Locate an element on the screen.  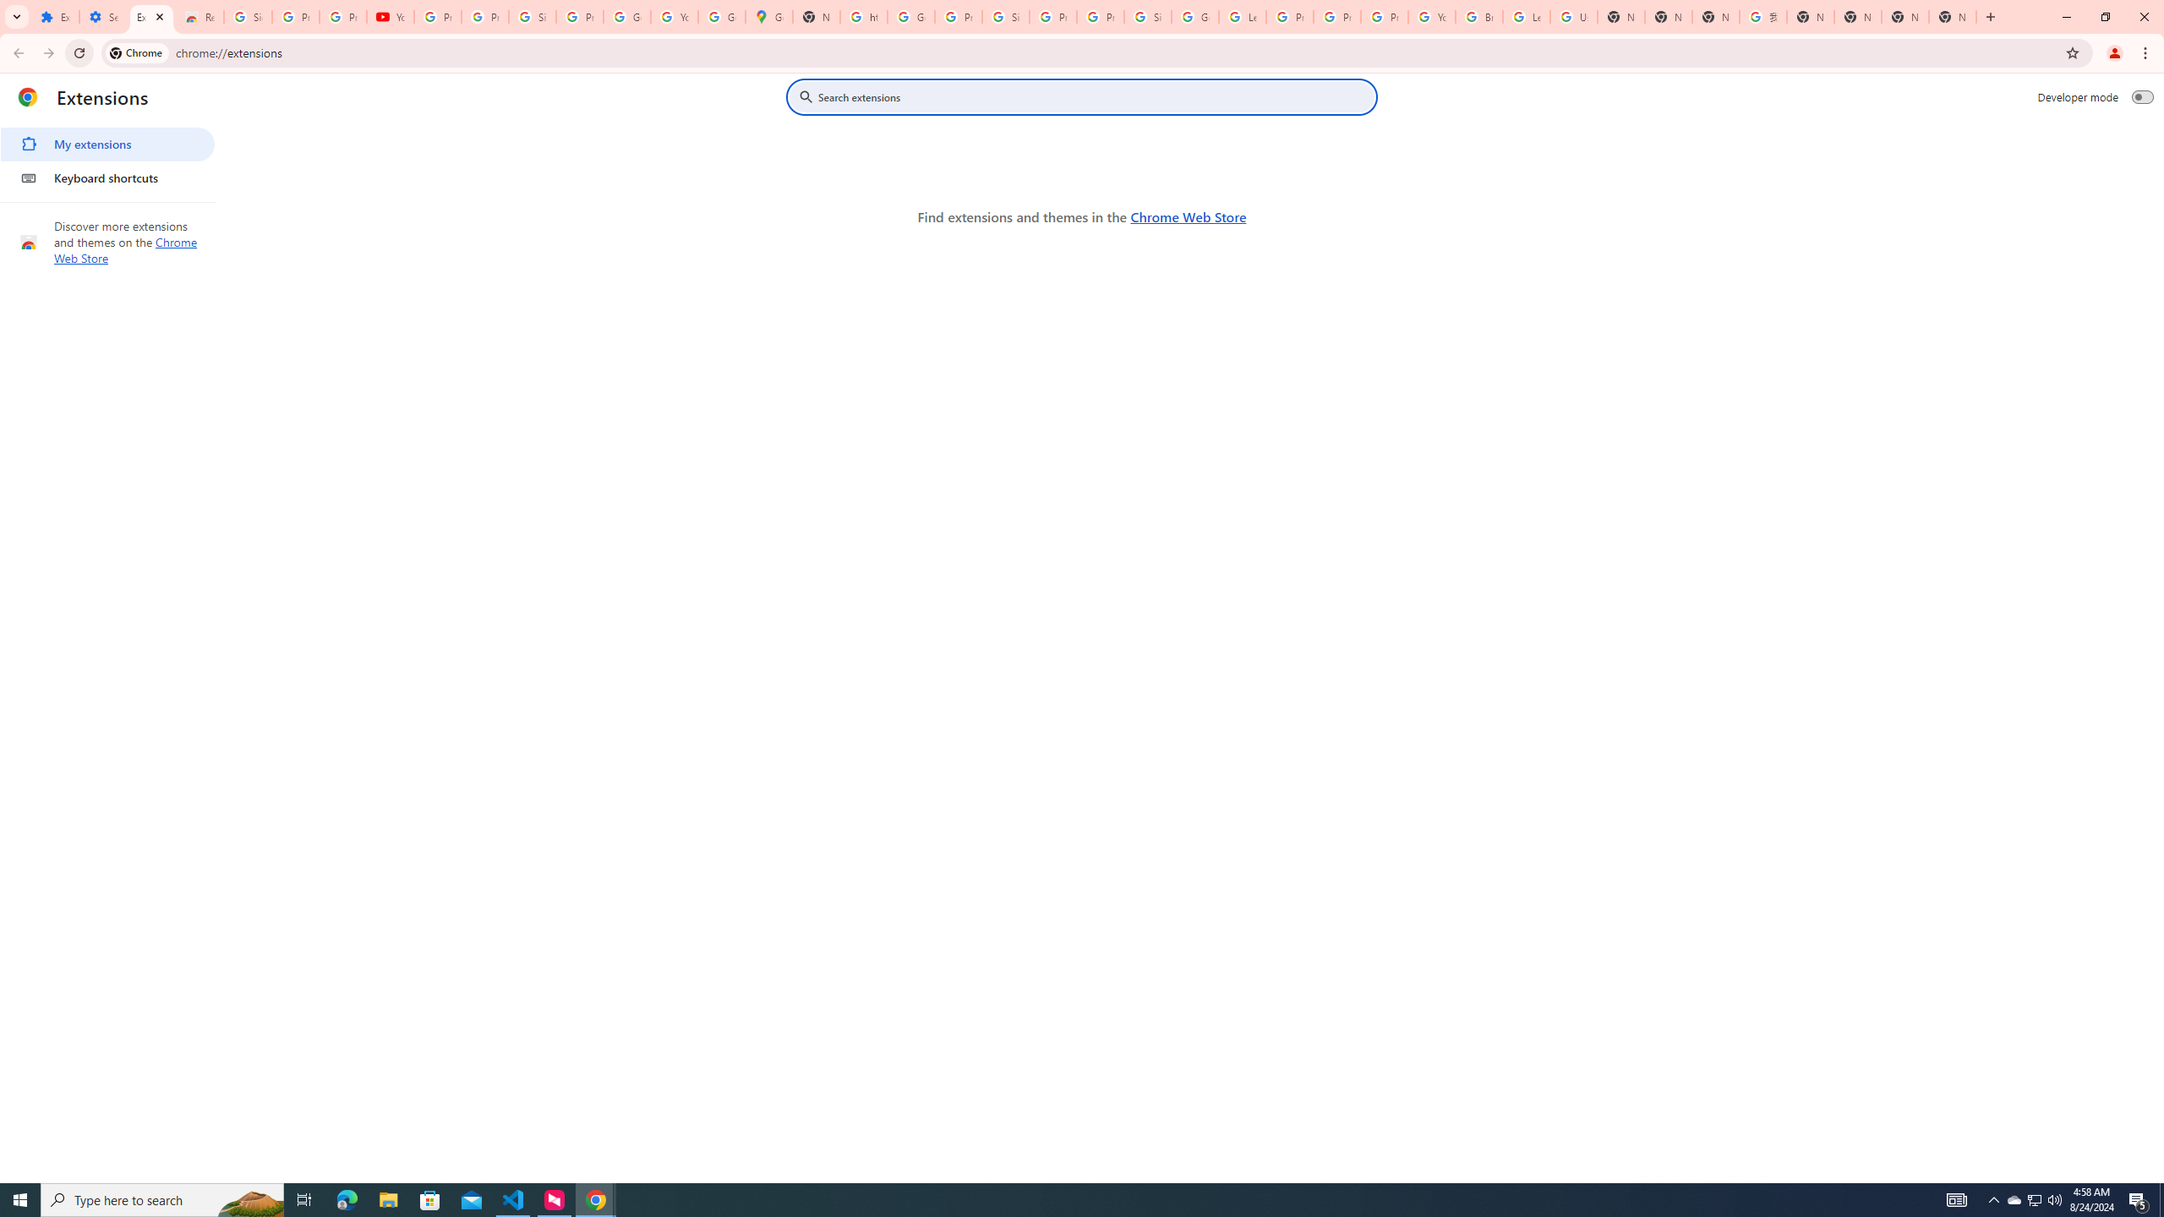
Sign in - Google Accounts is located at coordinates (248, 17).